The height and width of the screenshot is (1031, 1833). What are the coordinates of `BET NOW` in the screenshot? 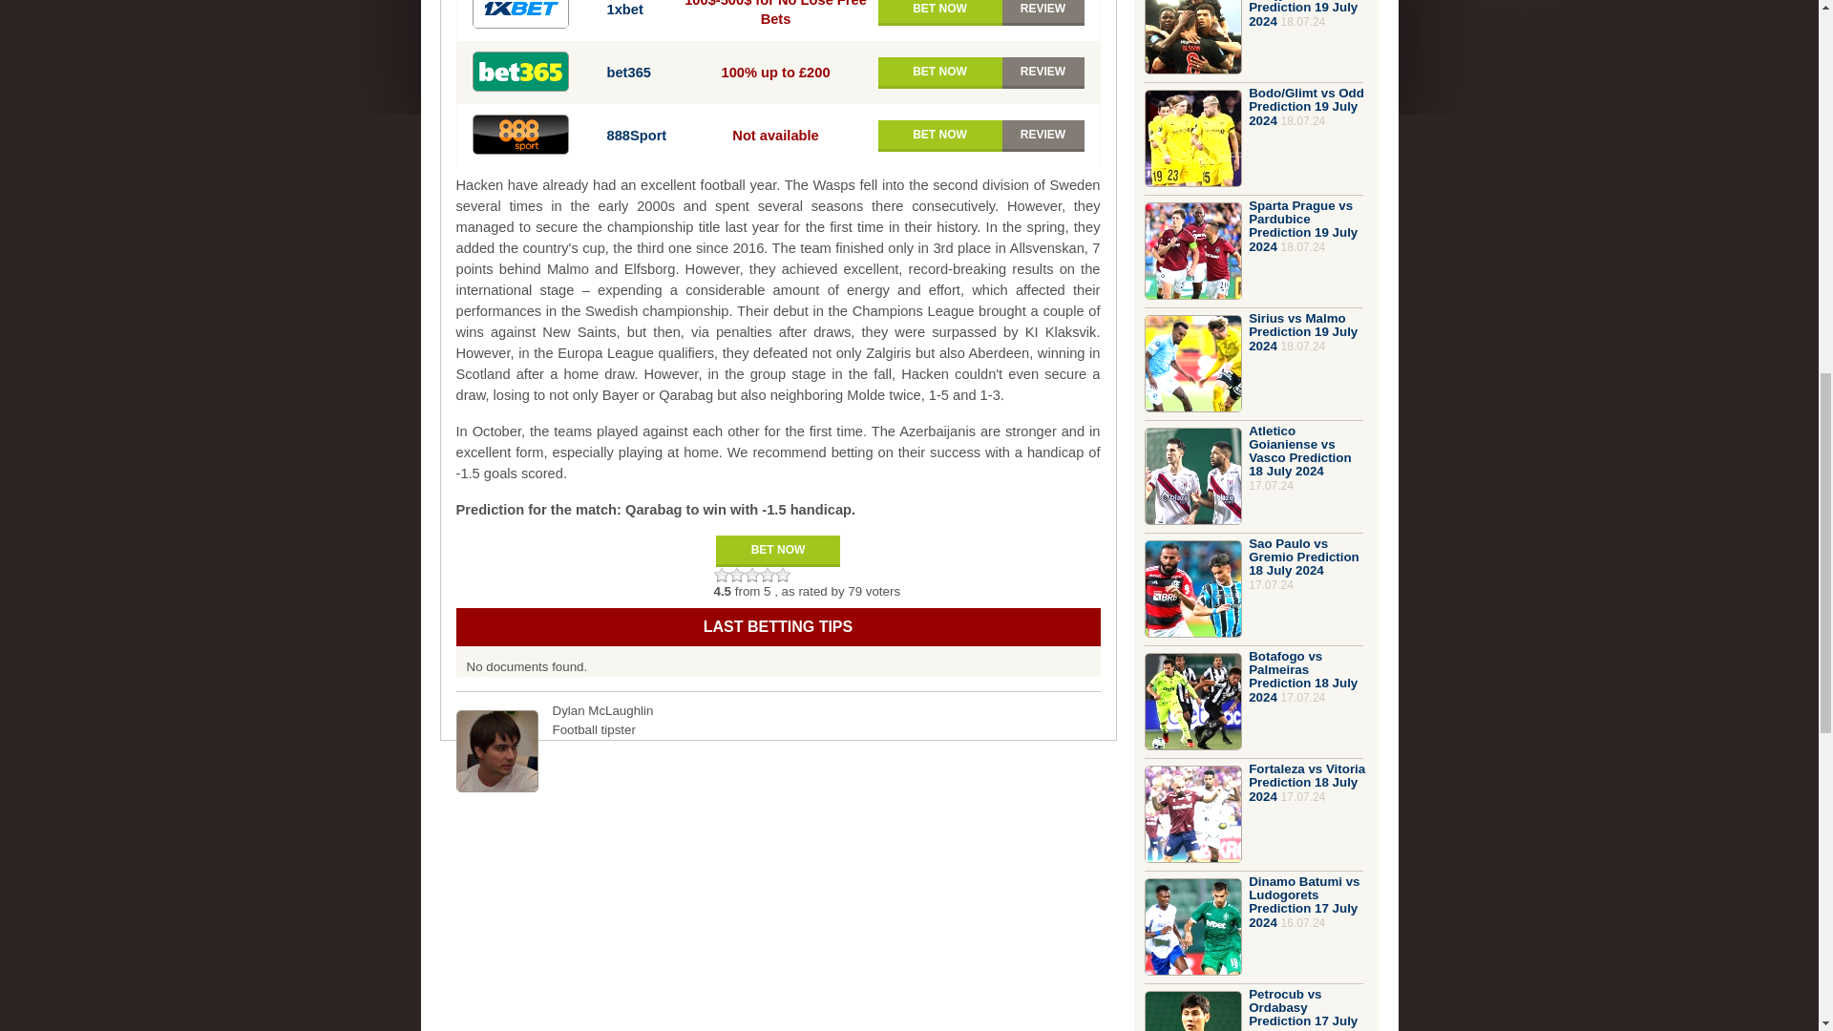 It's located at (939, 136).